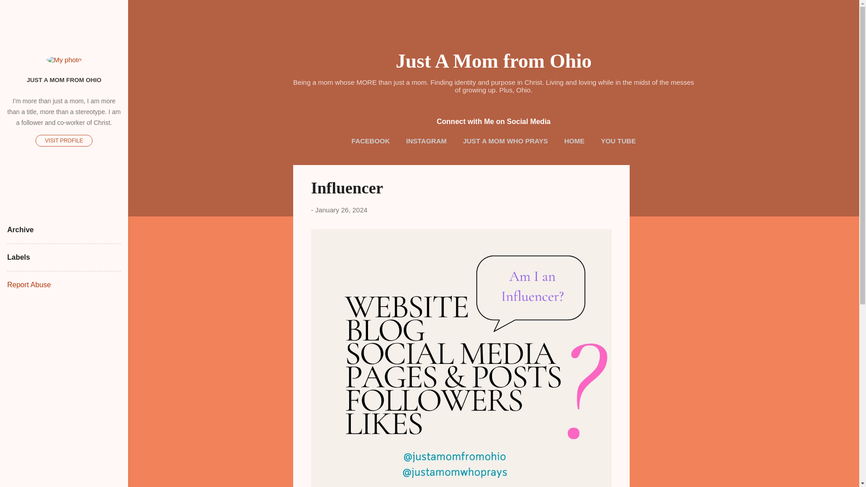 This screenshot has width=866, height=487. Describe the element at coordinates (64, 79) in the screenshot. I see `JUST A MOM FROM OHIO` at that location.